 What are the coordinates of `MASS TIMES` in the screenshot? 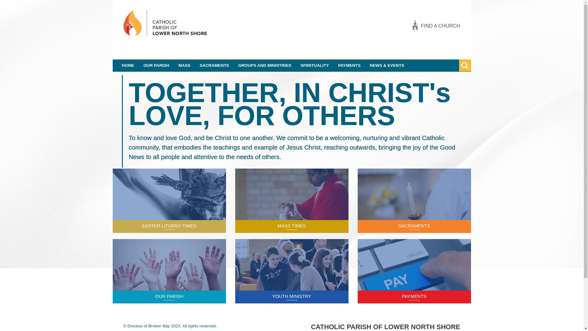 It's located at (292, 226).